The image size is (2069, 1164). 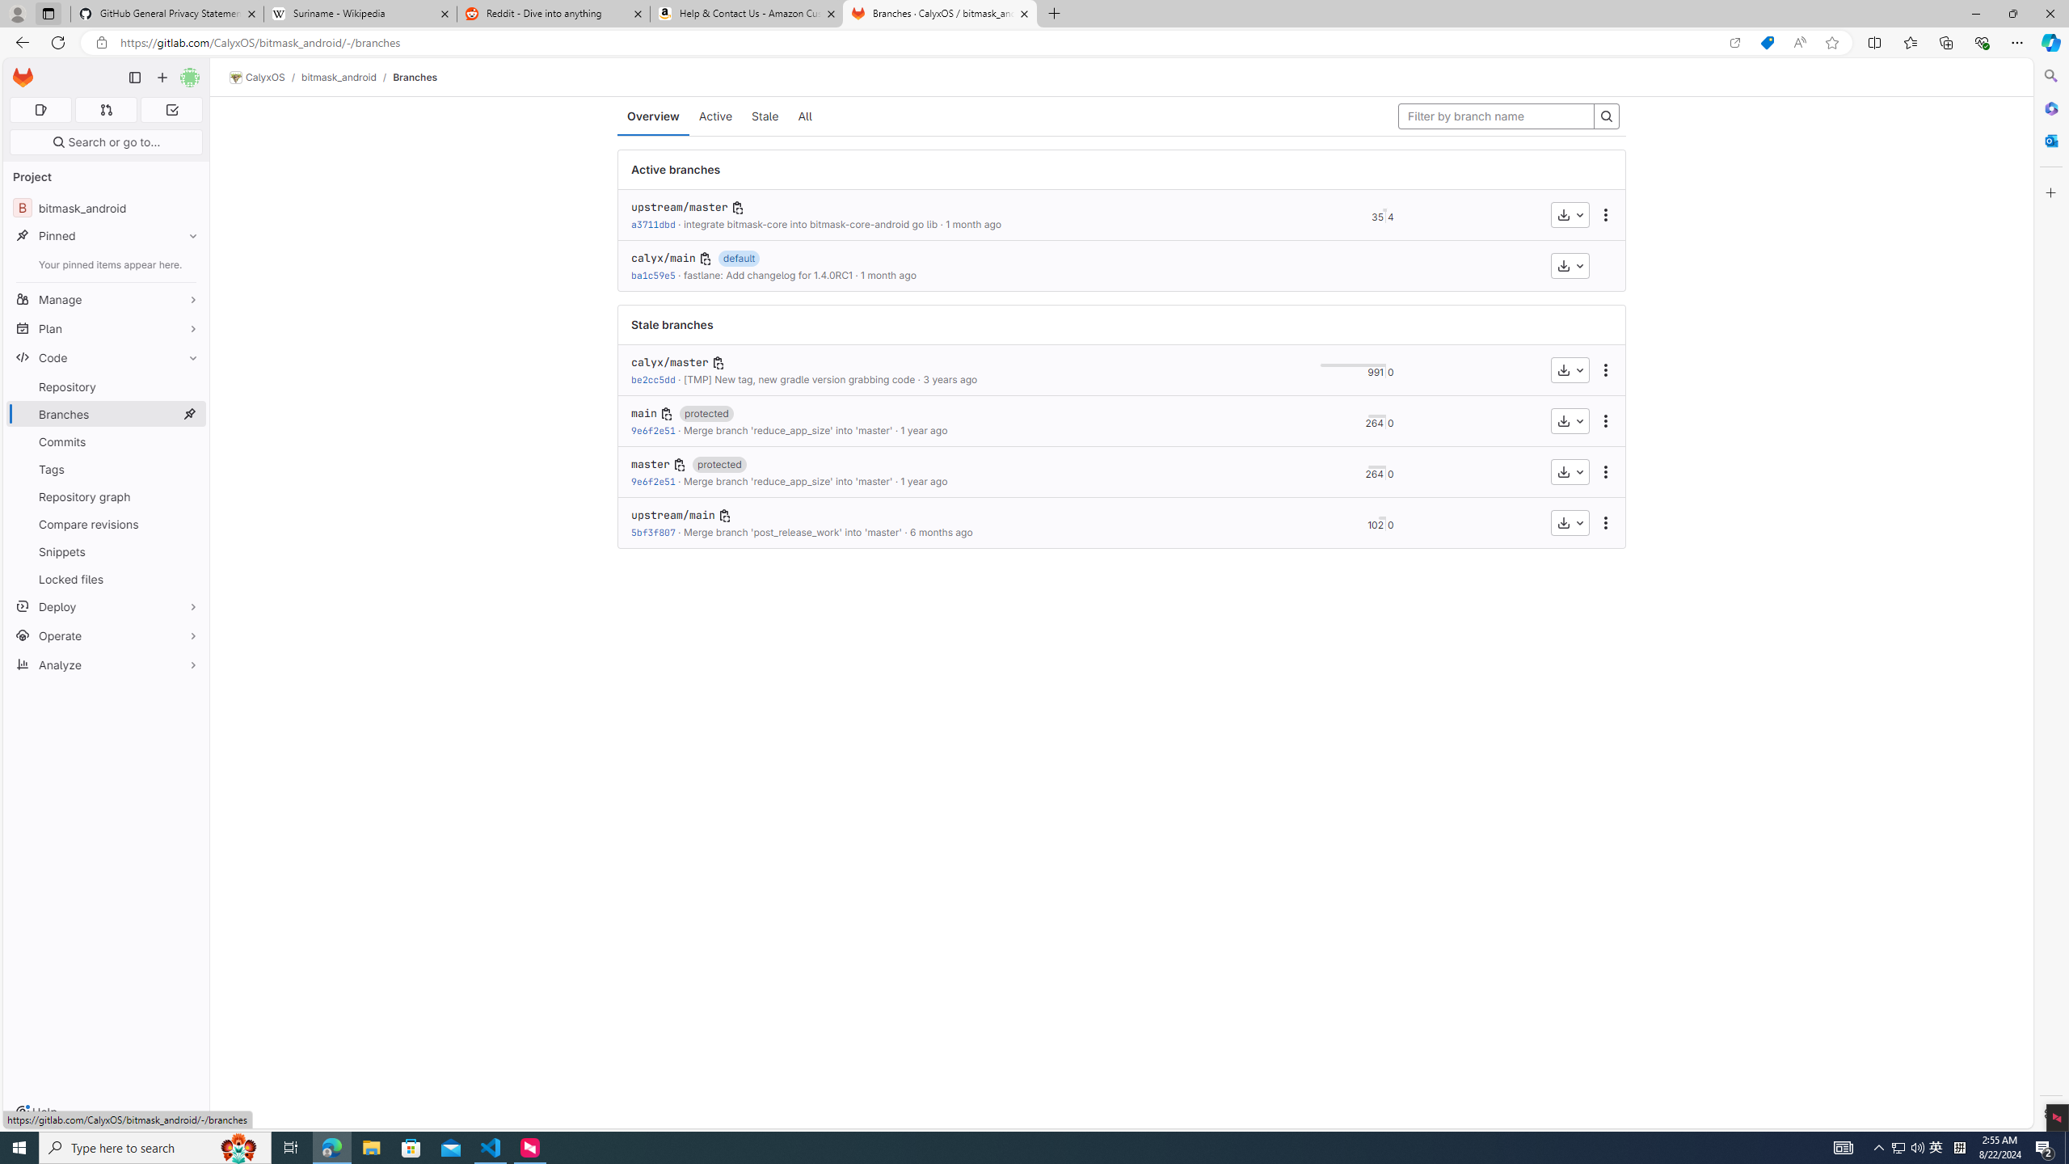 What do you see at coordinates (653, 481) in the screenshot?
I see `9e6f2e51` at bounding box center [653, 481].